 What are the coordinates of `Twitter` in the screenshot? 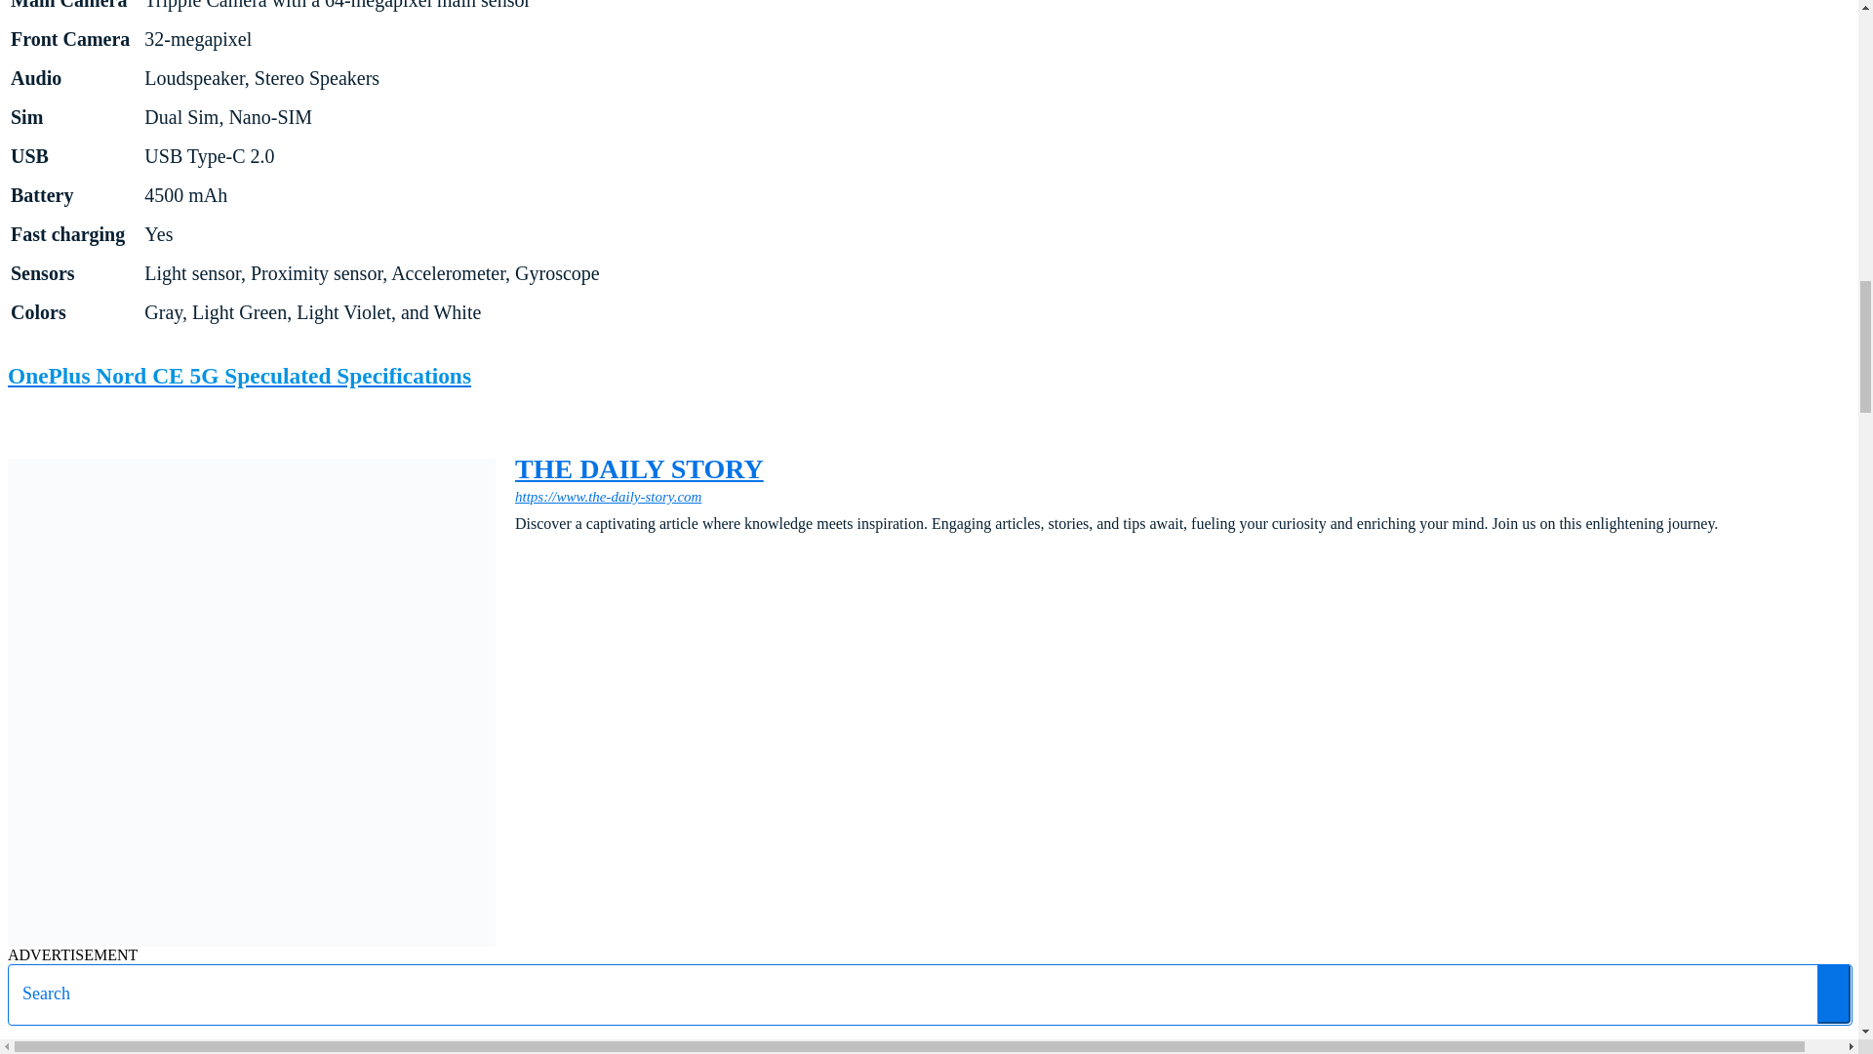 It's located at (658, 554).